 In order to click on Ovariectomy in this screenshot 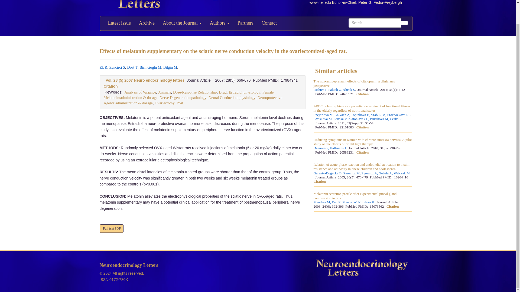, I will do `click(164, 103)`.